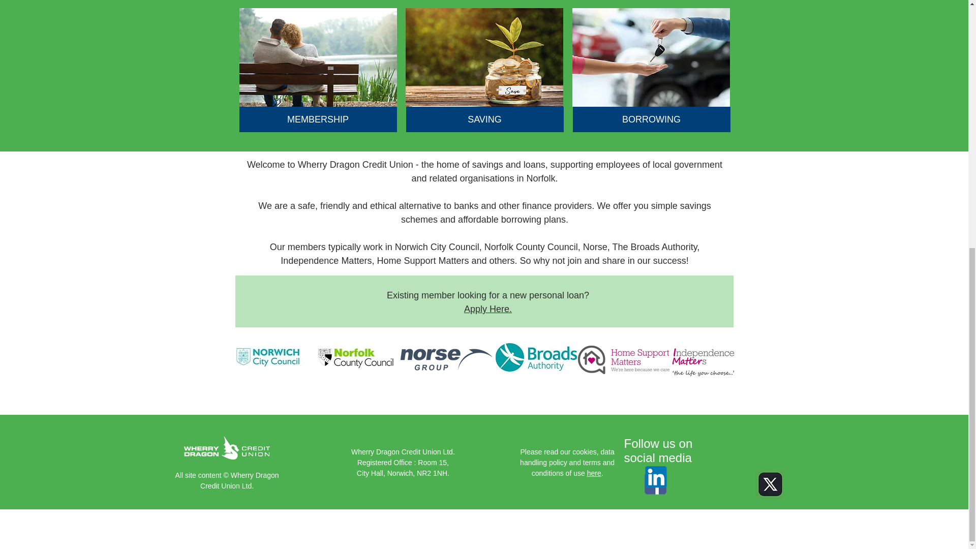  What do you see at coordinates (317, 119) in the screenshot?
I see `MEMBERSHIP` at bounding box center [317, 119].